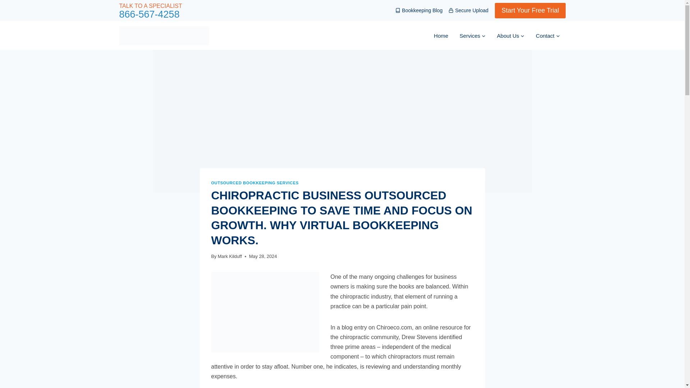  I want to click on Mark Kilduff, so click(230, 257).